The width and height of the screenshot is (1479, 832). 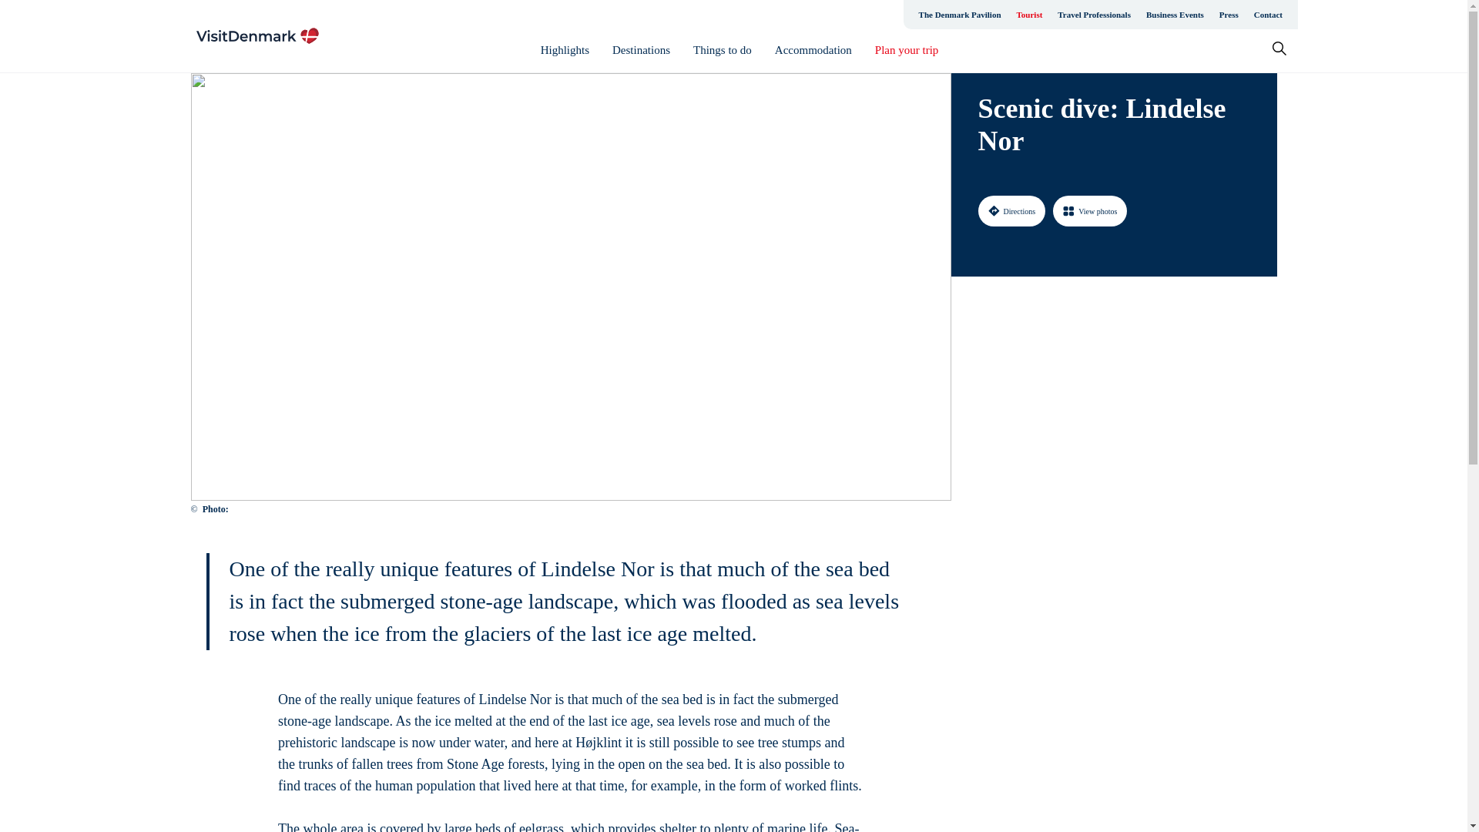 I want to click on The Denmark Pavilion, so click(x=960, y=14).